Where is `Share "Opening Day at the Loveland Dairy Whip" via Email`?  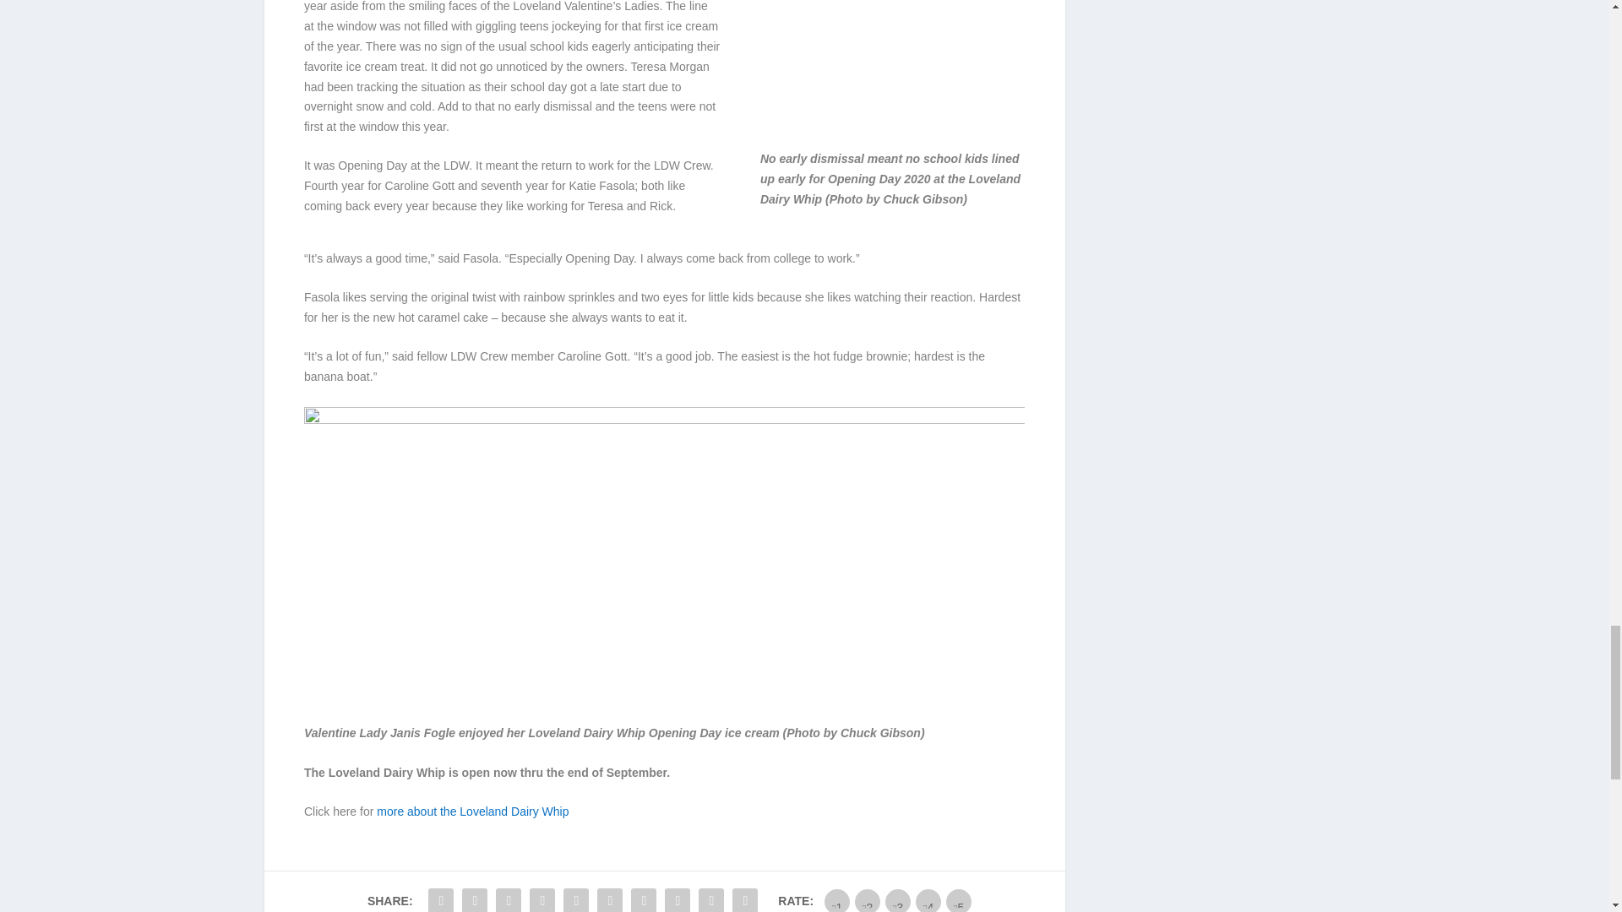
Share "Opening Day at the Loveland Dairy Whip" via Email is located at coordinates (711, 898).